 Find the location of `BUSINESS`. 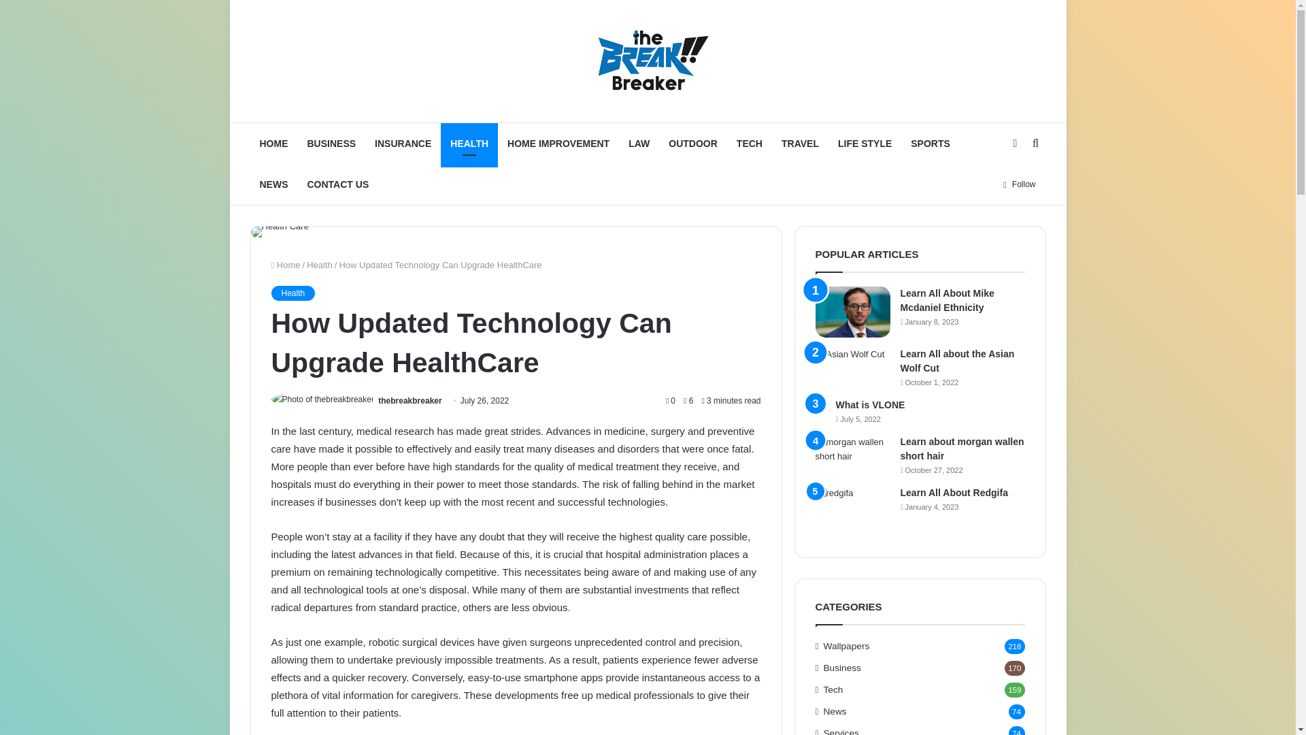

BUSINESS is located at coordinates (331, 143).